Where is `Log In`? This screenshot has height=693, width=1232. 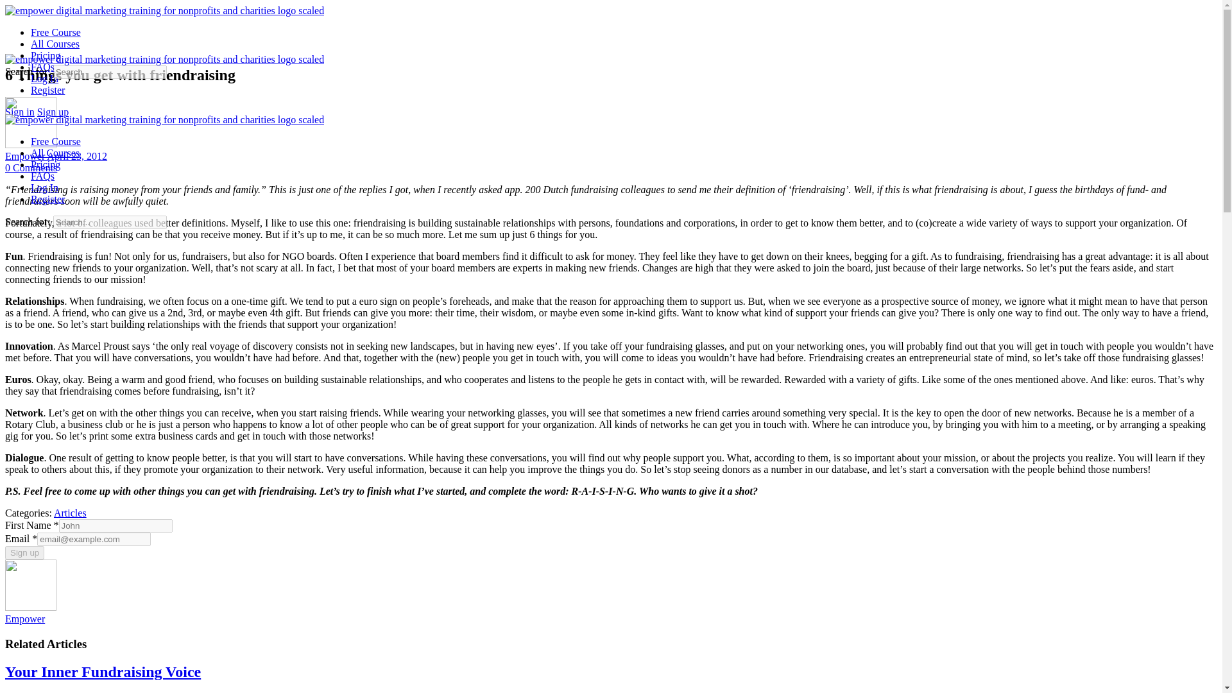
Log In is located at coordinates (44, 78).